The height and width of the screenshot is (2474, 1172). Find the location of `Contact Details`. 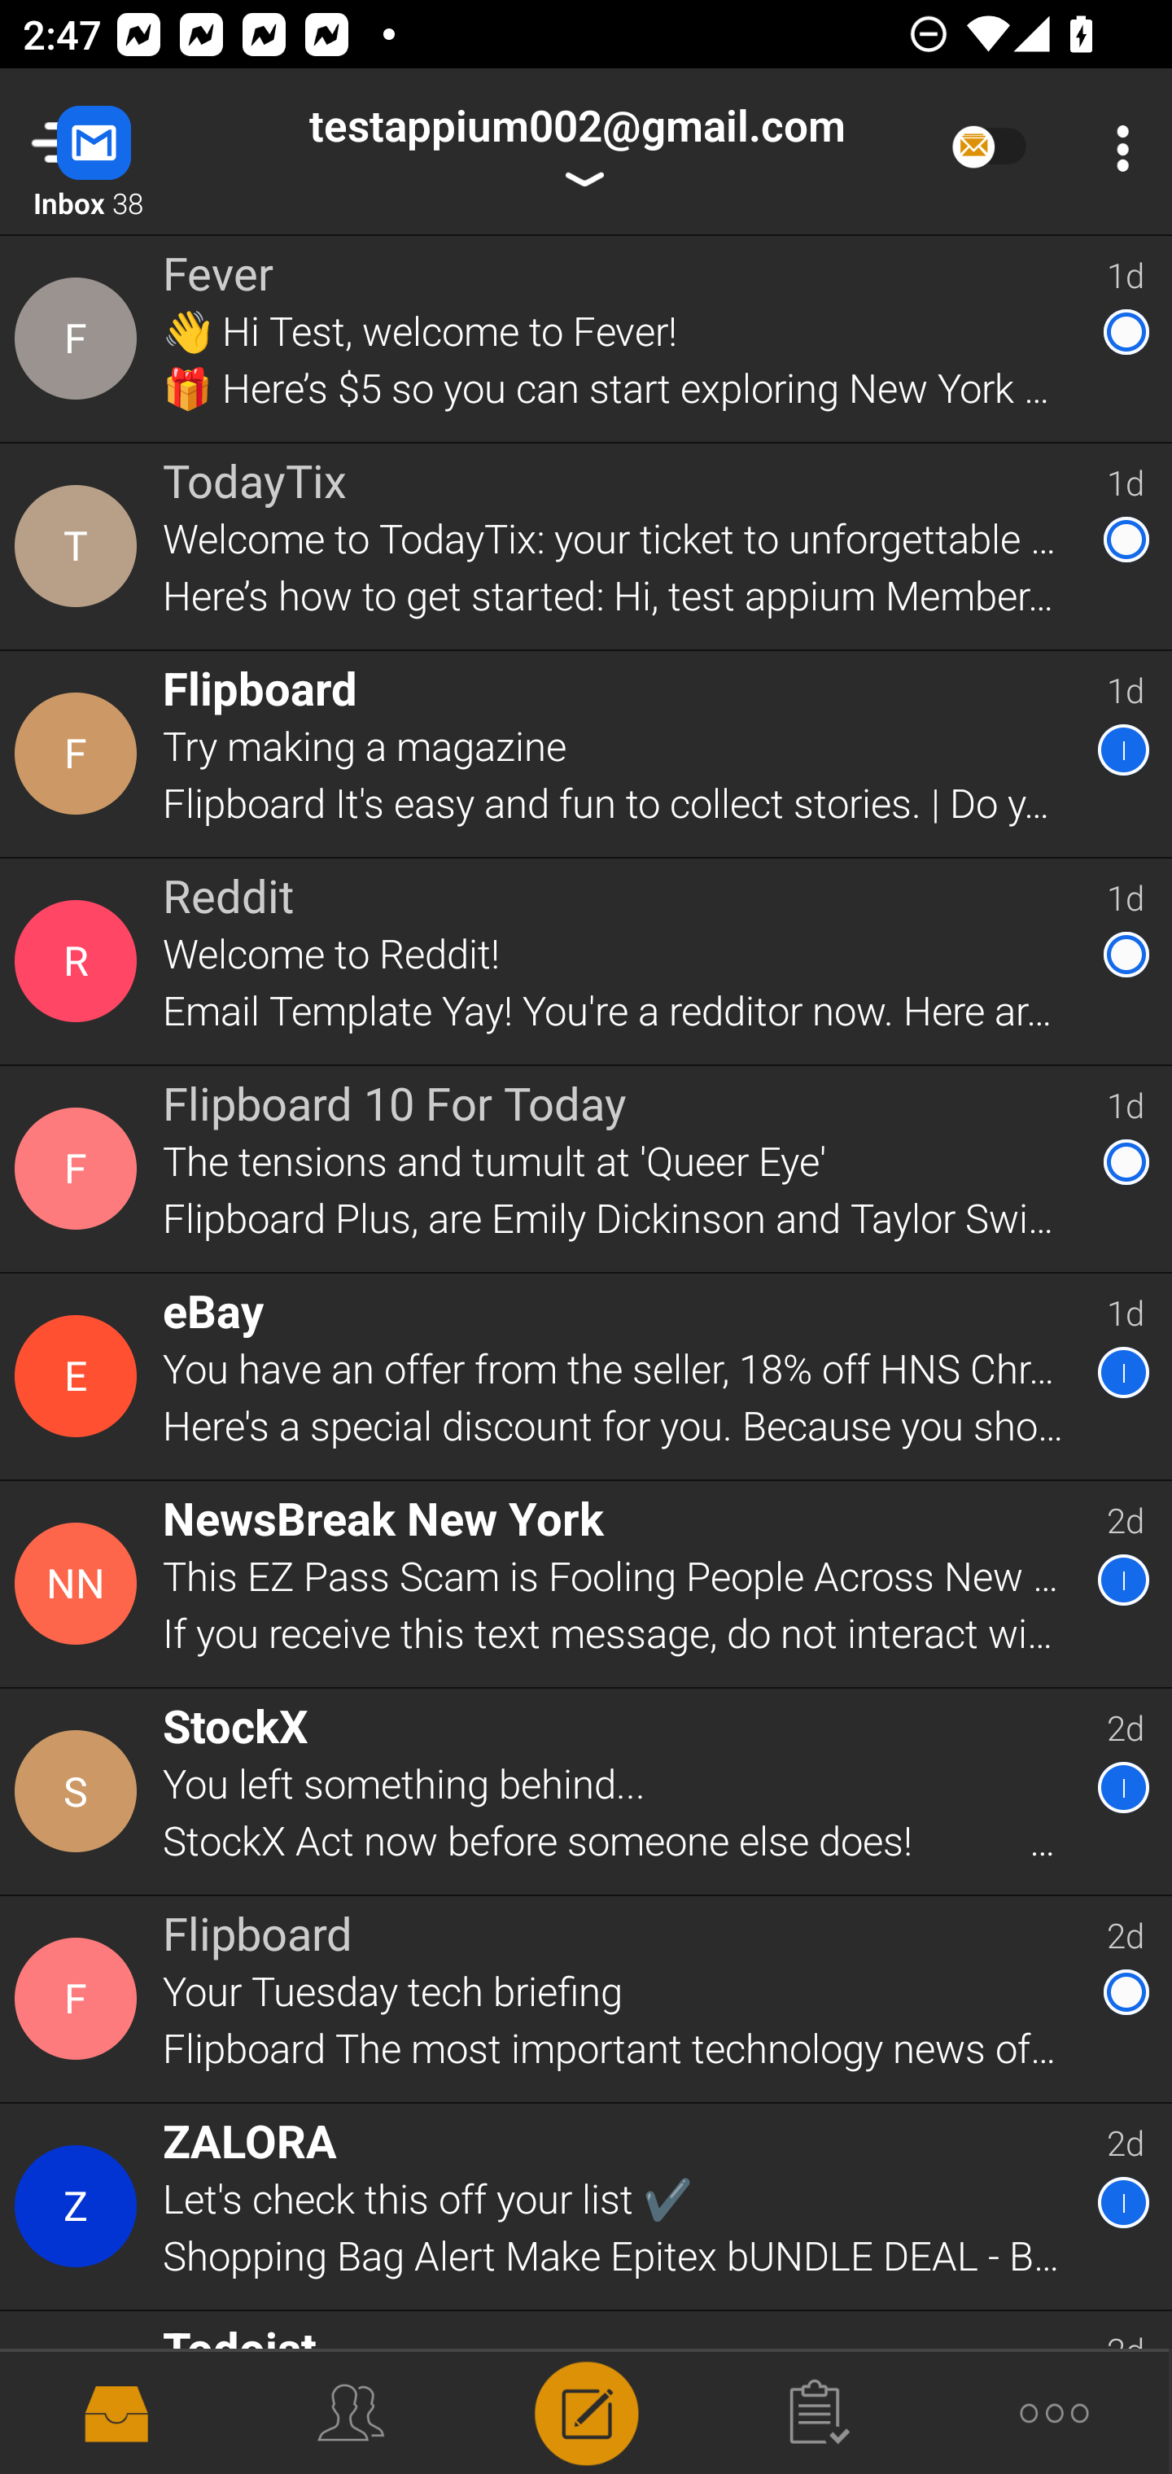

Contact Details is located at coordinates (80, 1169).